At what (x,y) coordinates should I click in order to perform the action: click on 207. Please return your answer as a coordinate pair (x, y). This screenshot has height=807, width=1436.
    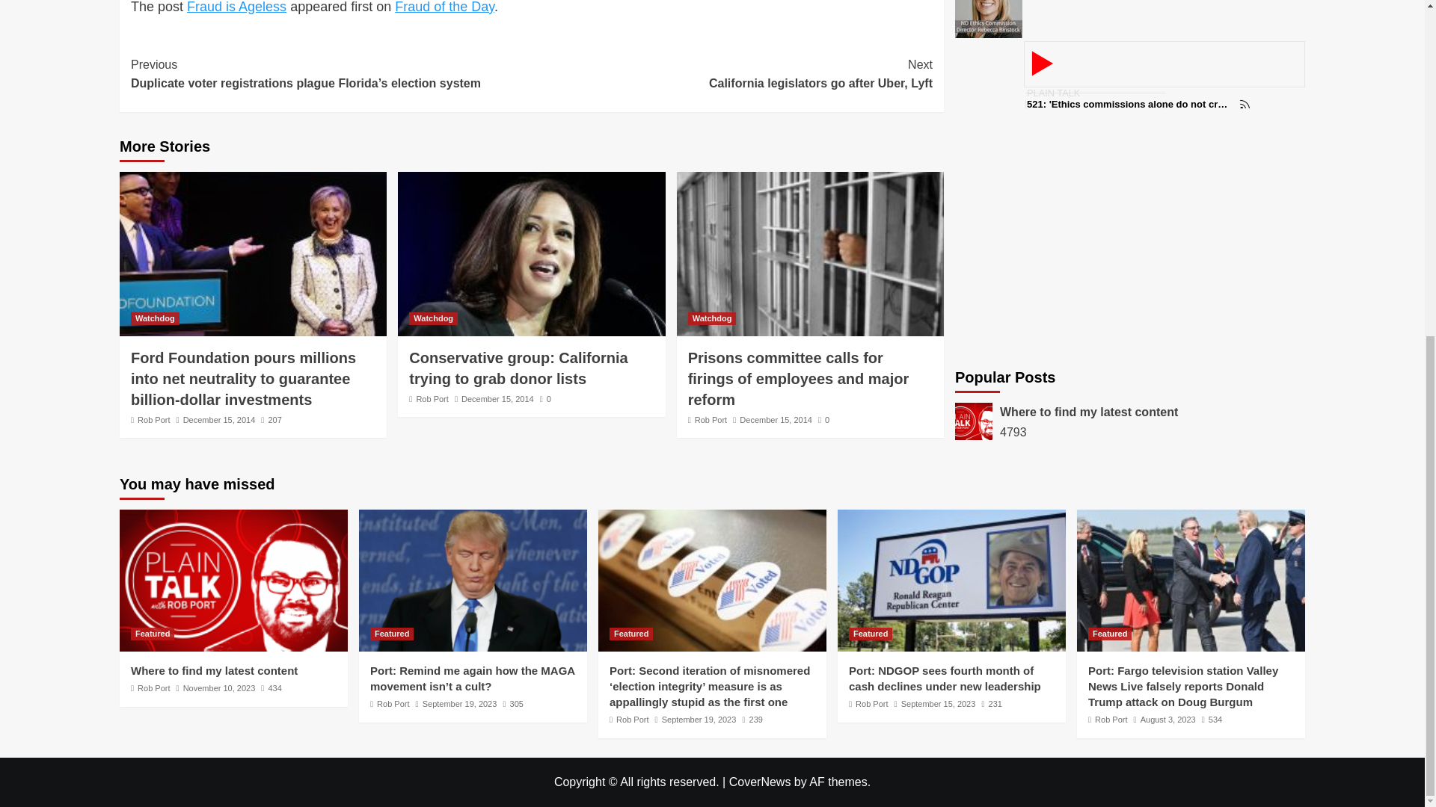
    Looking at the image, I should click on (271, 420).